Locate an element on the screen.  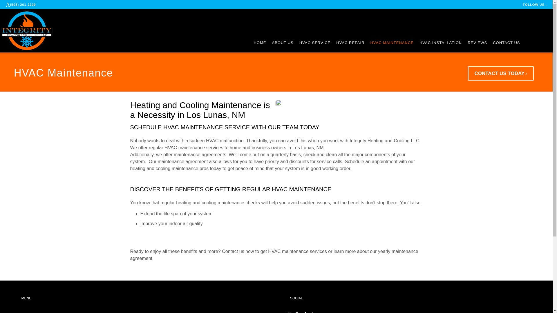
Facebook is located at coordinates (301, 312).